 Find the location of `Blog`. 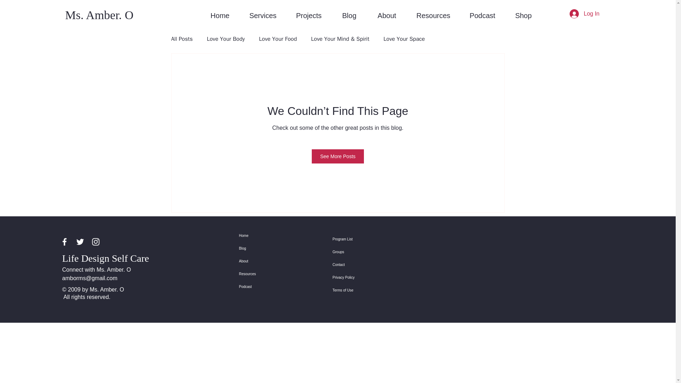

Blog is located at coordinates (349, 16).